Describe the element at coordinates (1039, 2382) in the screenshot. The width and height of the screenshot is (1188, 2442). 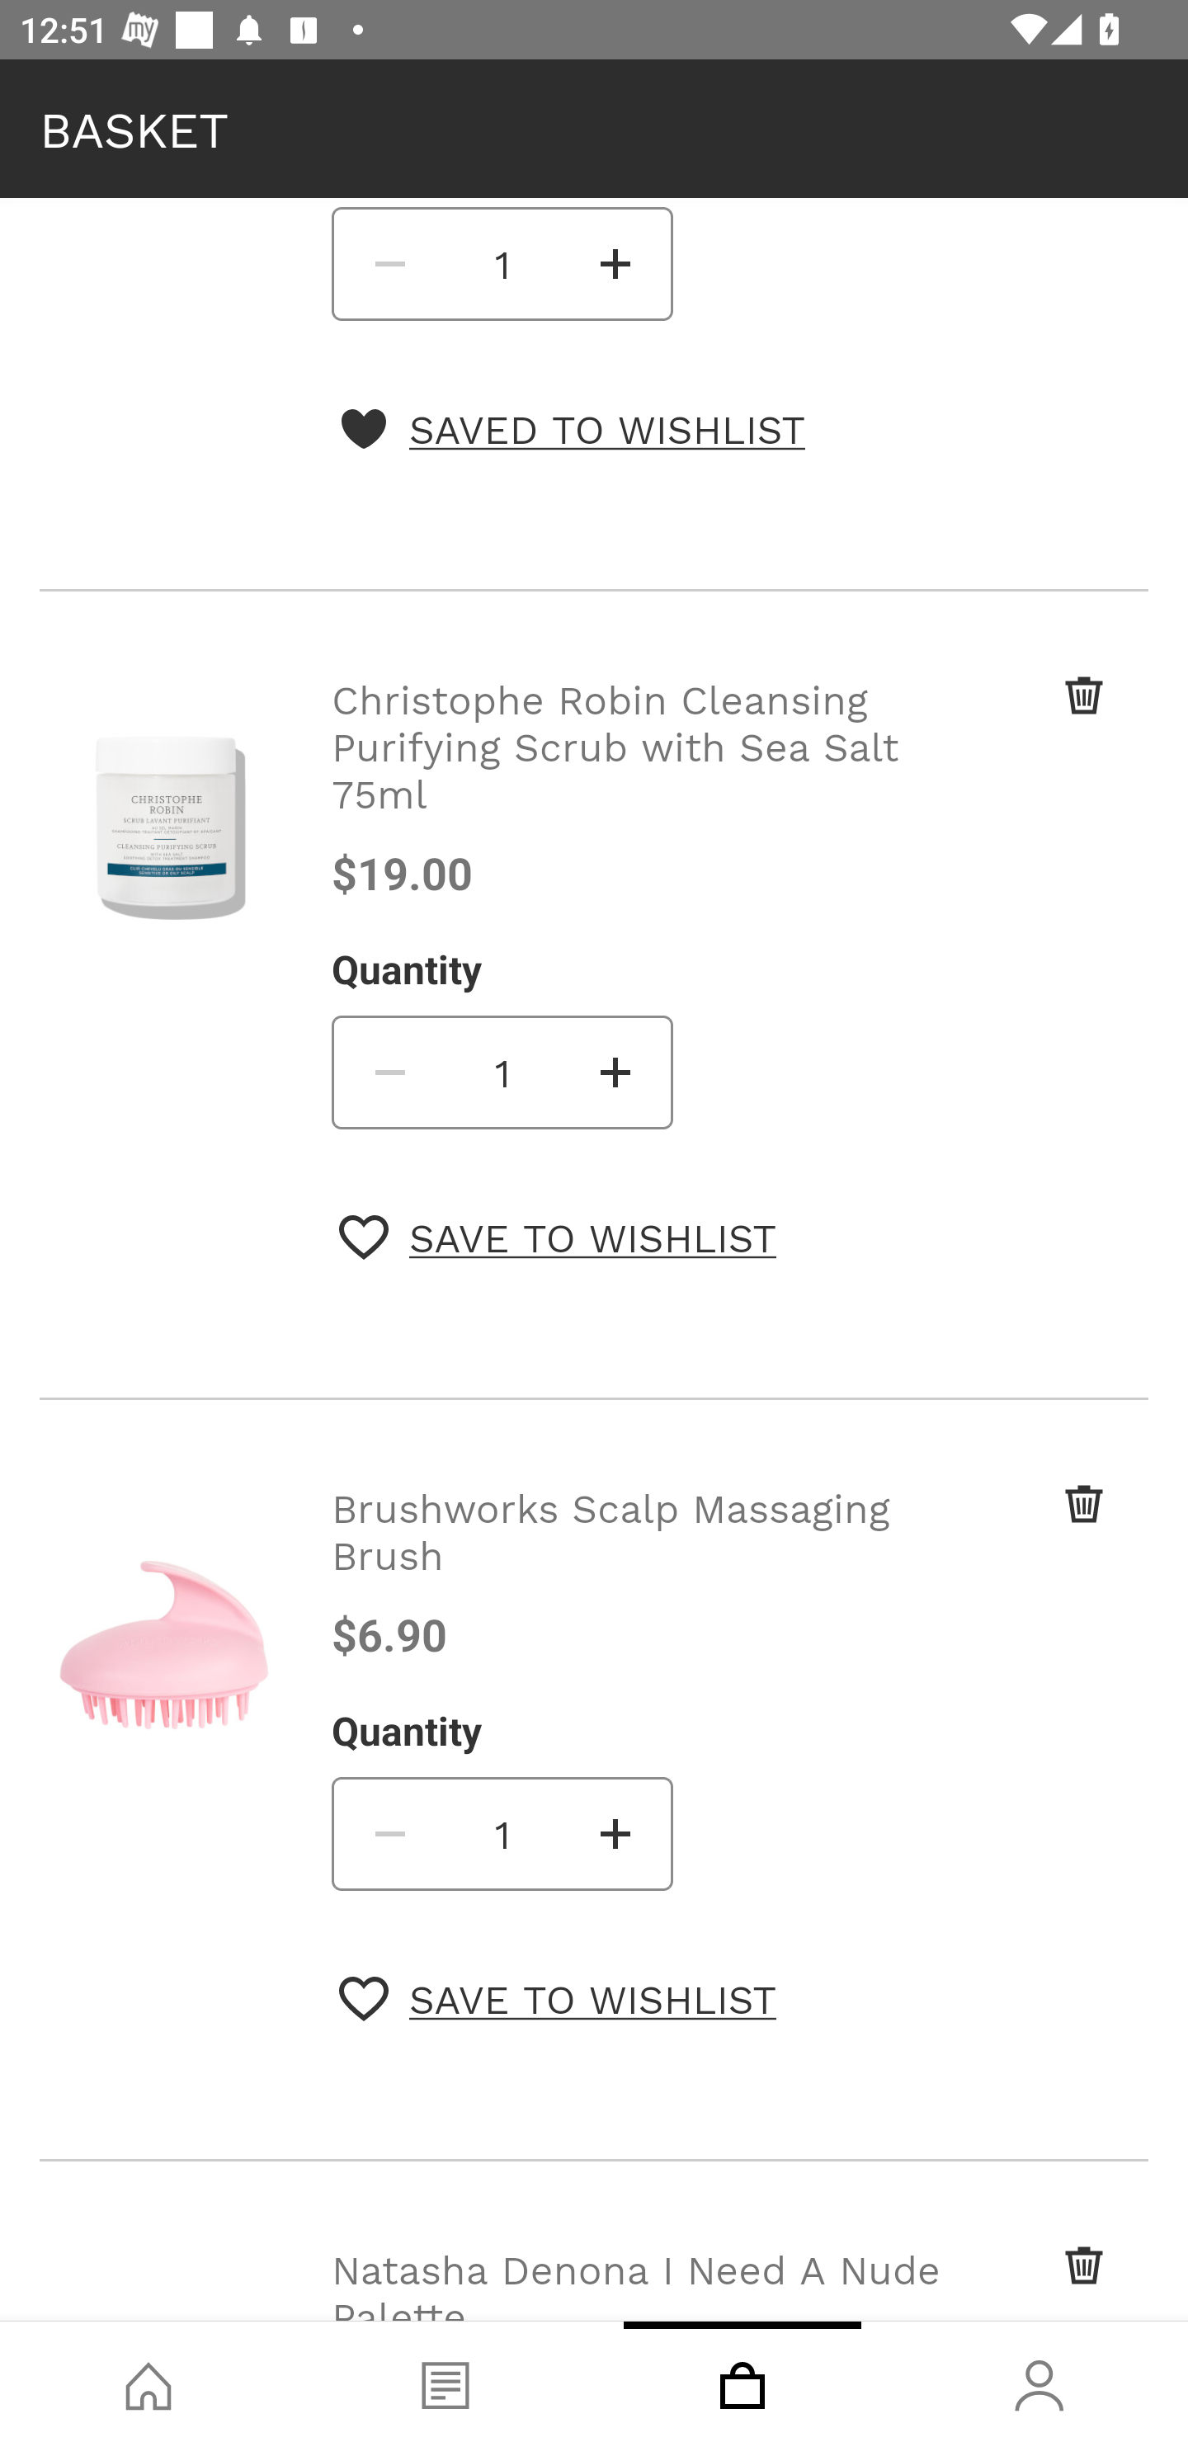
I see `Account, tab, 4 of 4` at that location.